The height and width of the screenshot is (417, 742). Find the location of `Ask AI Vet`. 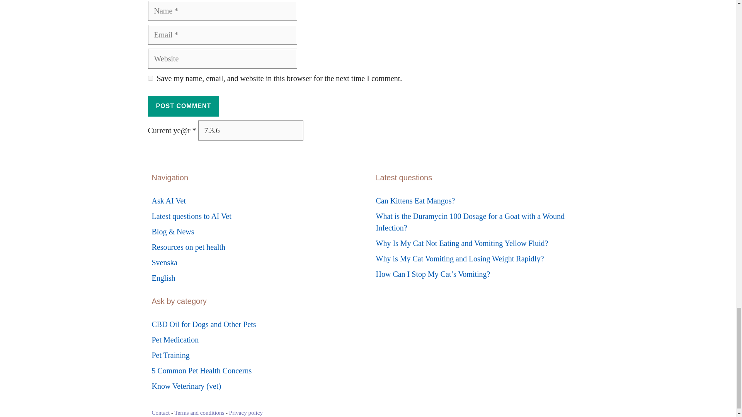

Ask AI Vet is located at coordinates (168, 201).